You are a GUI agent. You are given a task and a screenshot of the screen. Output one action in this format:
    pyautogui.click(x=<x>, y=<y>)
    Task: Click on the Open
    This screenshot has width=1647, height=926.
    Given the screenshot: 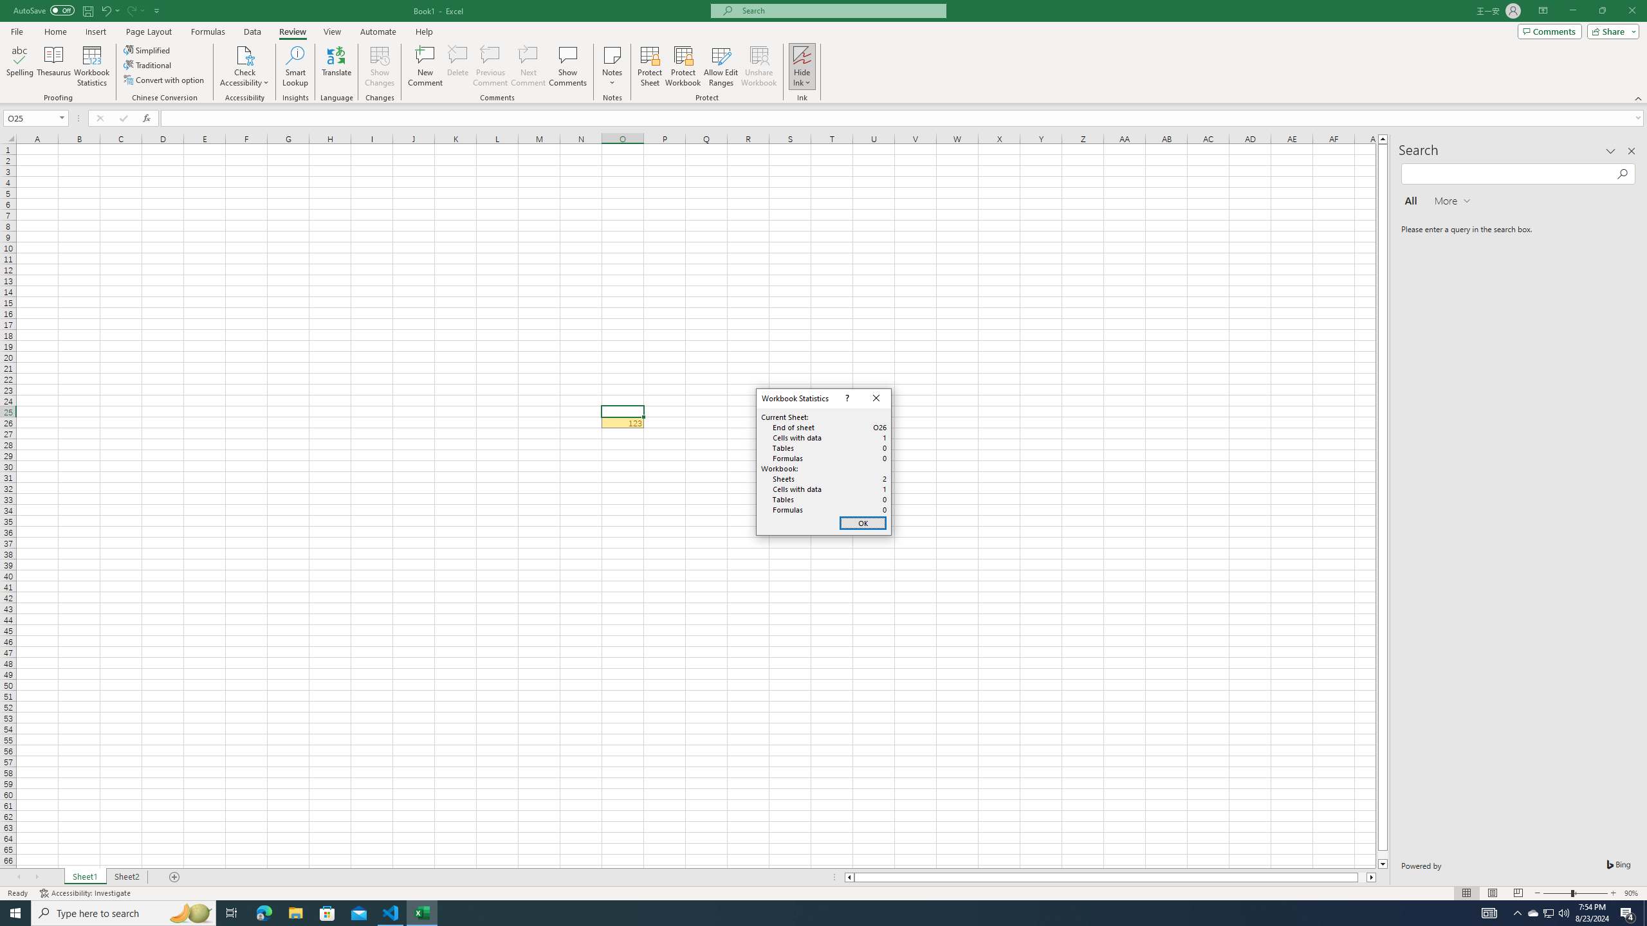 What is the action you would take?
    pyautogui.click(x=62, y=118)
    